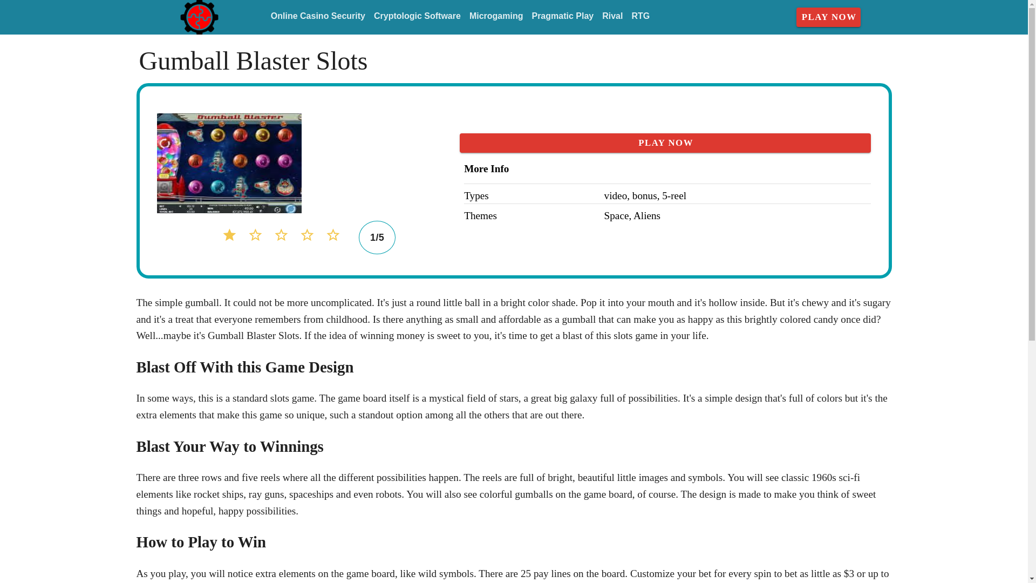 This screenshot has height=583, width=1036. What do you see at coordinates (665, 143) in the screenshot?
I see `PLAY NOW` at bounding box center [665, 143].